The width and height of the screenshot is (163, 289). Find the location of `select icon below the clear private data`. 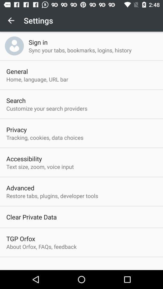

select icon below the clear private data is located at coordinates (21, 238).